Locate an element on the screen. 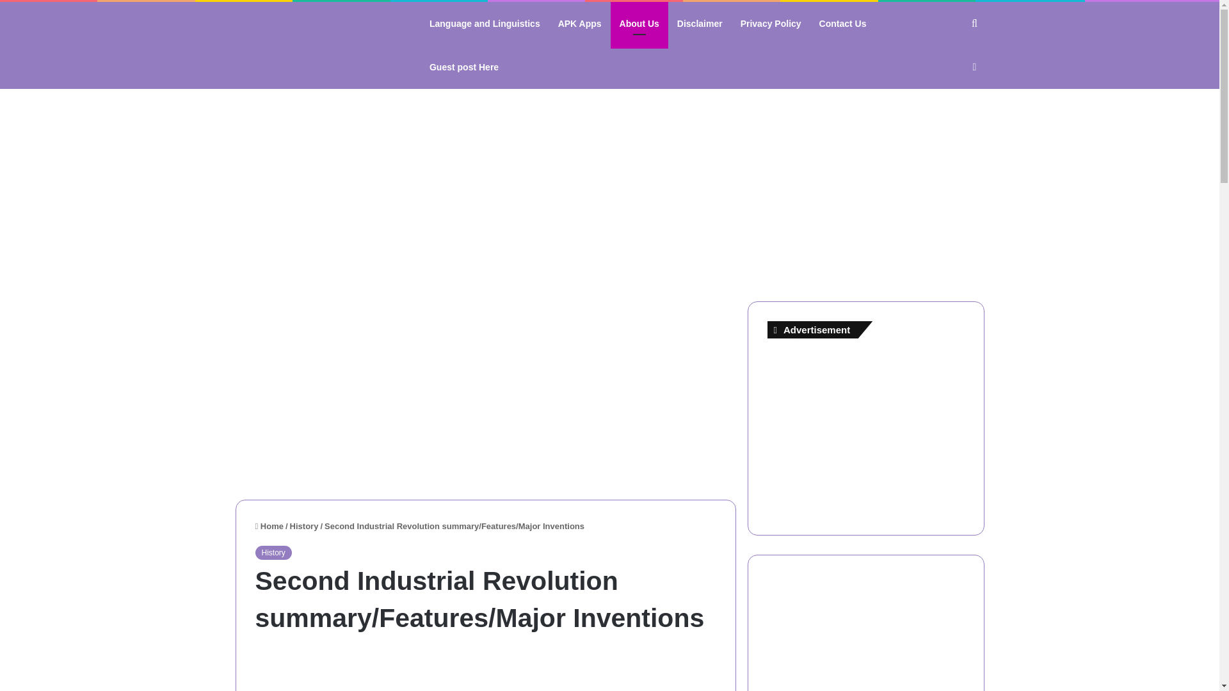 The width and height of the screenshot is (1229, 691). ENGLOPEDIA is located at coordinates (320, 45).